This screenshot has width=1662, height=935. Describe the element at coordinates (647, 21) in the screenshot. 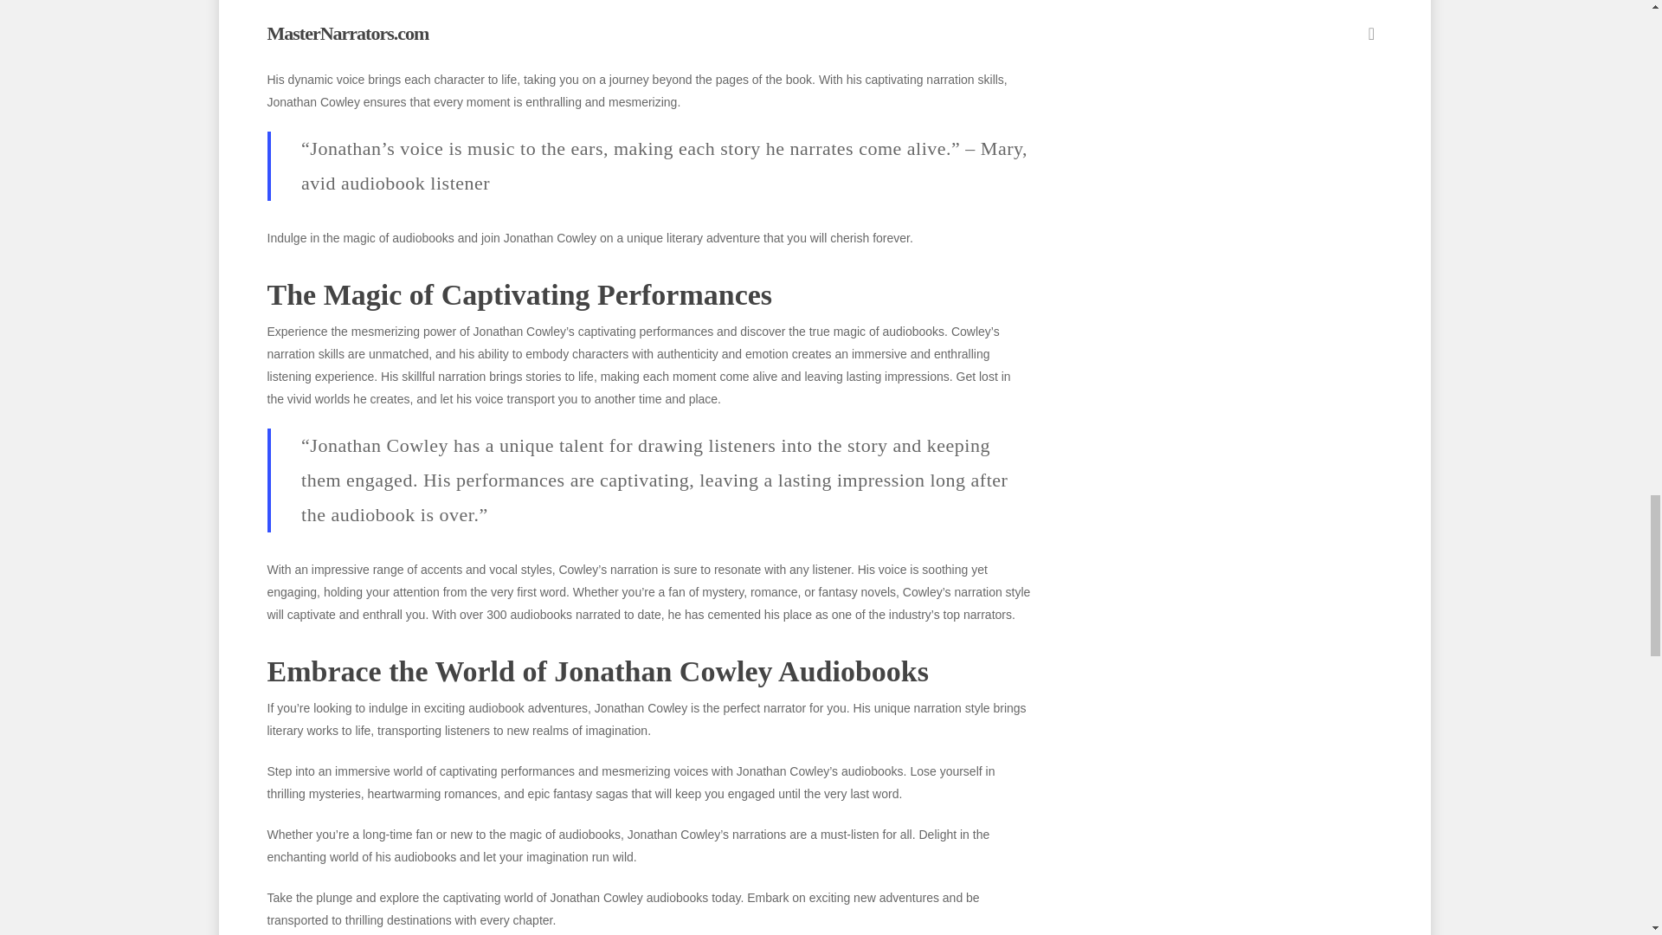

I see `THE INQUISITOR'S TALE Audiobook Trailer` at that location.